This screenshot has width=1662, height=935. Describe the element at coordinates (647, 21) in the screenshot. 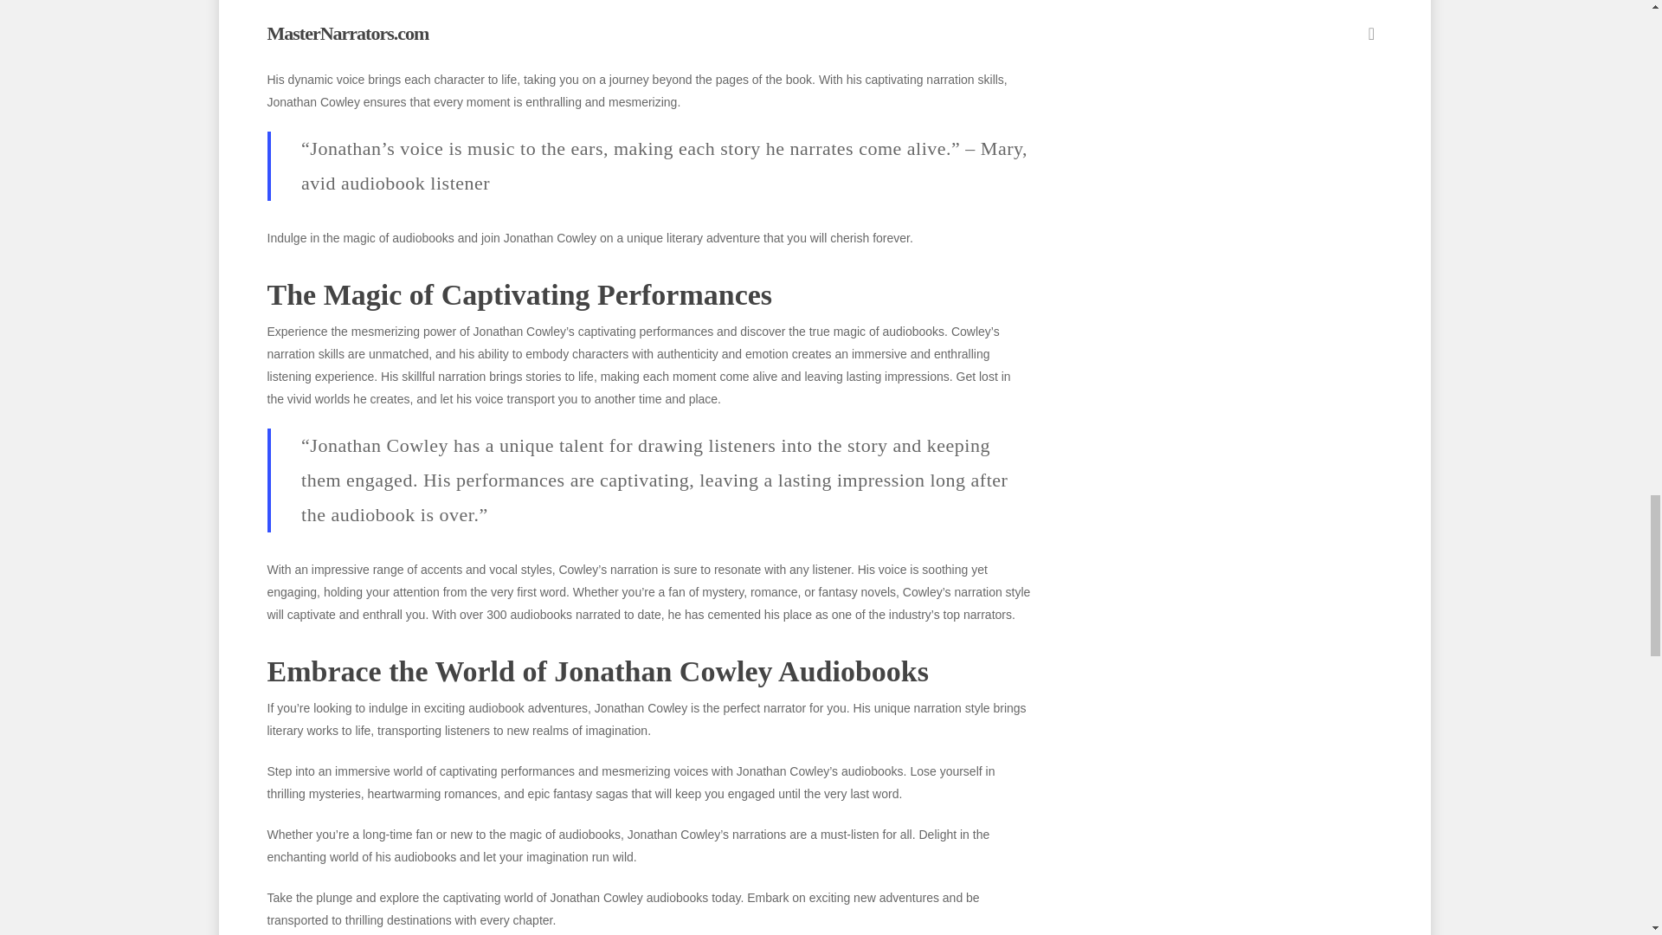

I see `THE INQUISITOR'S TALE Audiobook Trailer` at that location.